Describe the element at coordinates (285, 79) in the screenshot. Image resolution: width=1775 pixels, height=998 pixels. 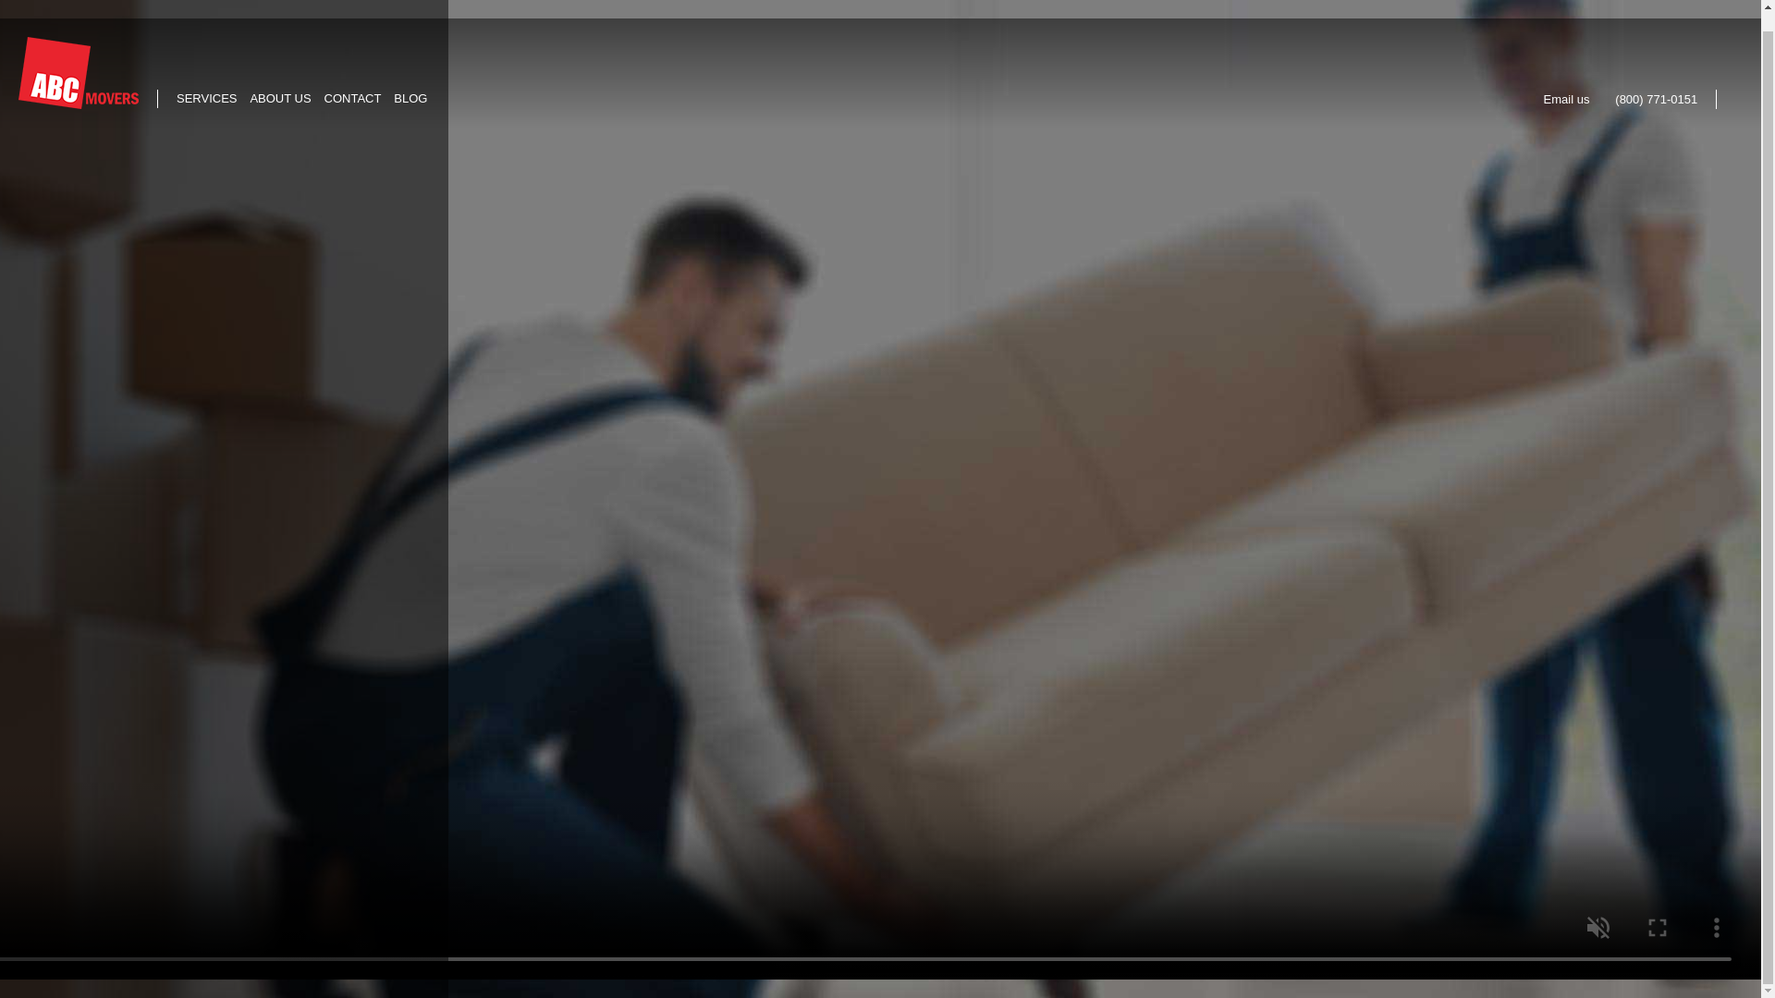
I see `ABOUT US` at that location.